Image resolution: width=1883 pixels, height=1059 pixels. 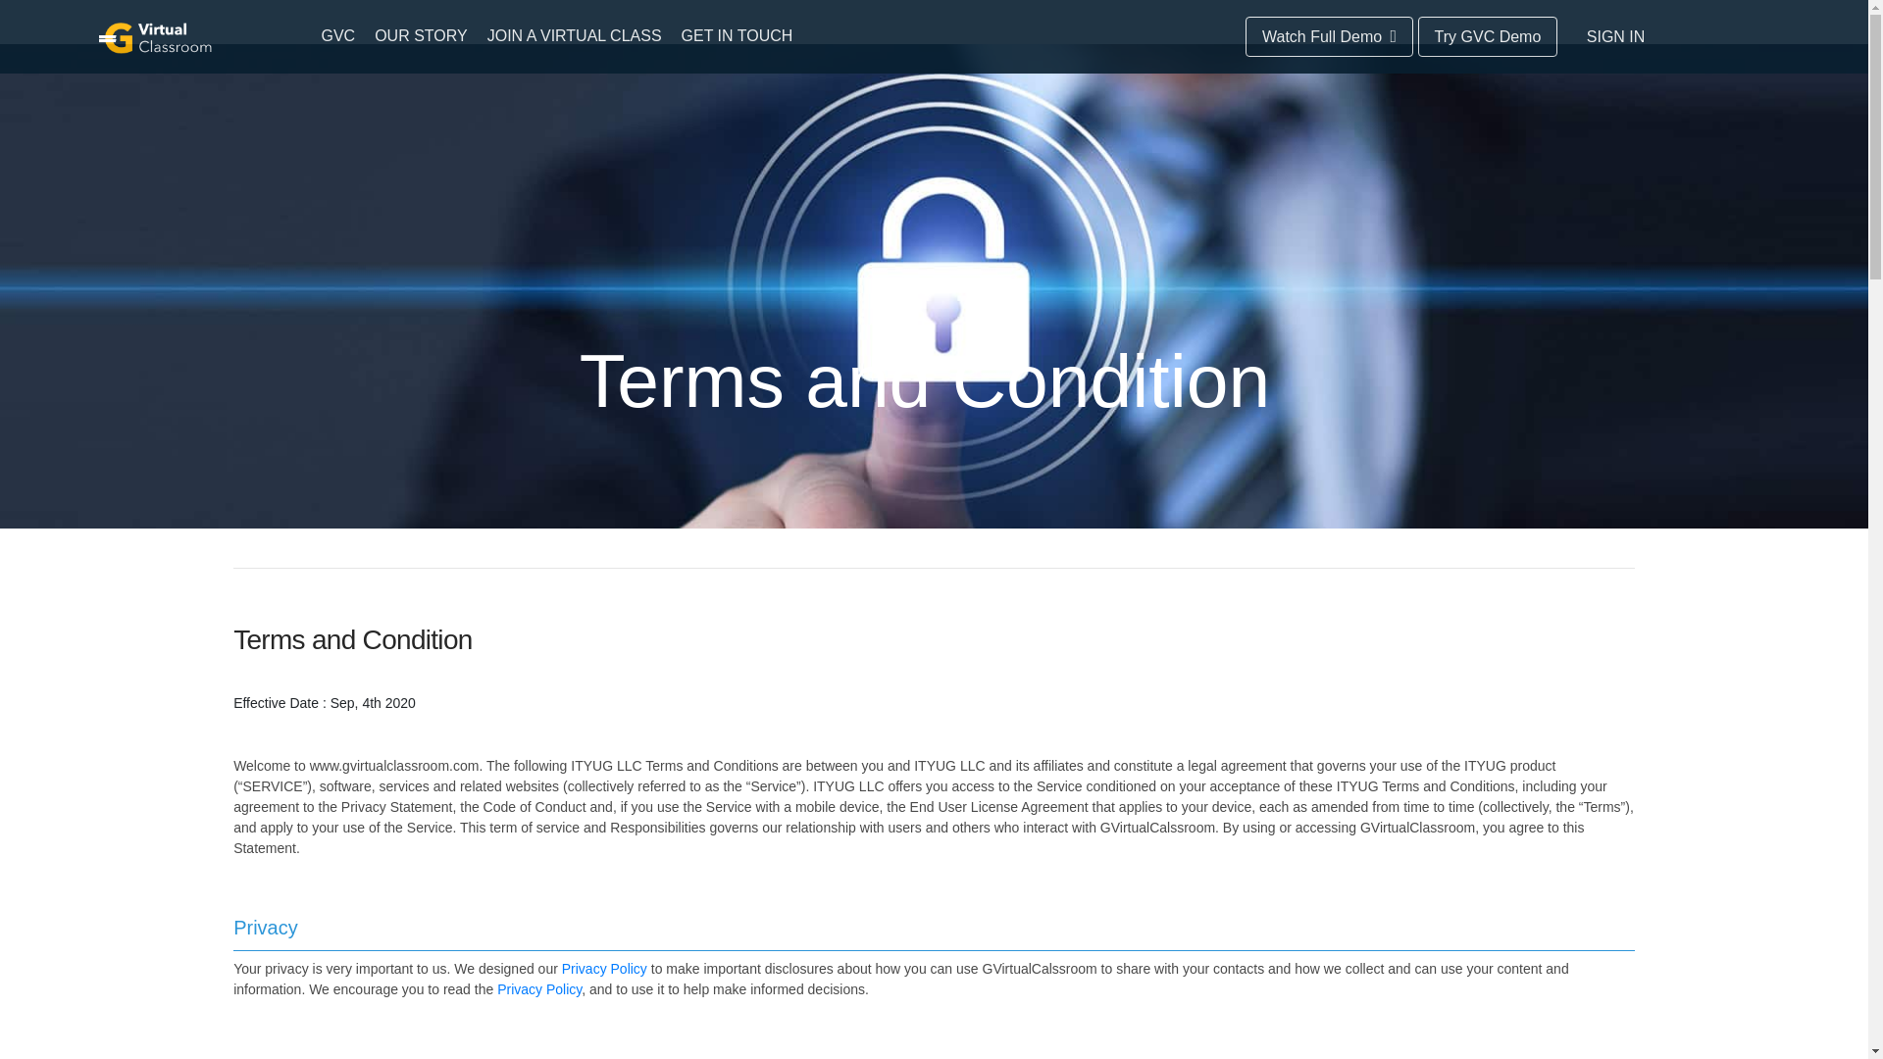 What do you see at coordinates (1329, 37) in the screenshot?
I see `Watch Full Demo` at bounding box center [1329, 37].